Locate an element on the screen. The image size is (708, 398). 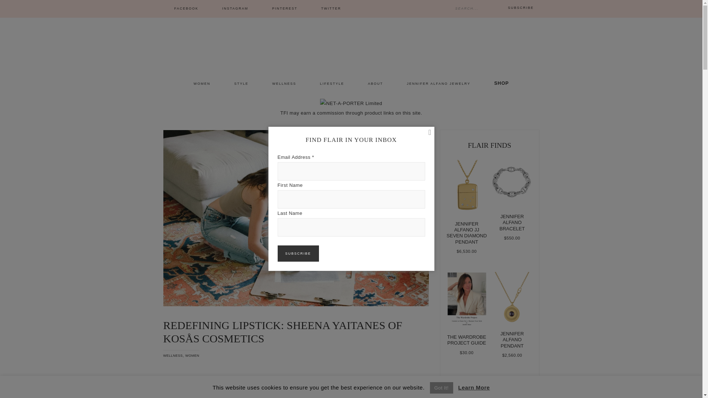
LIFESTYLE is located at coordinates (332, 84).